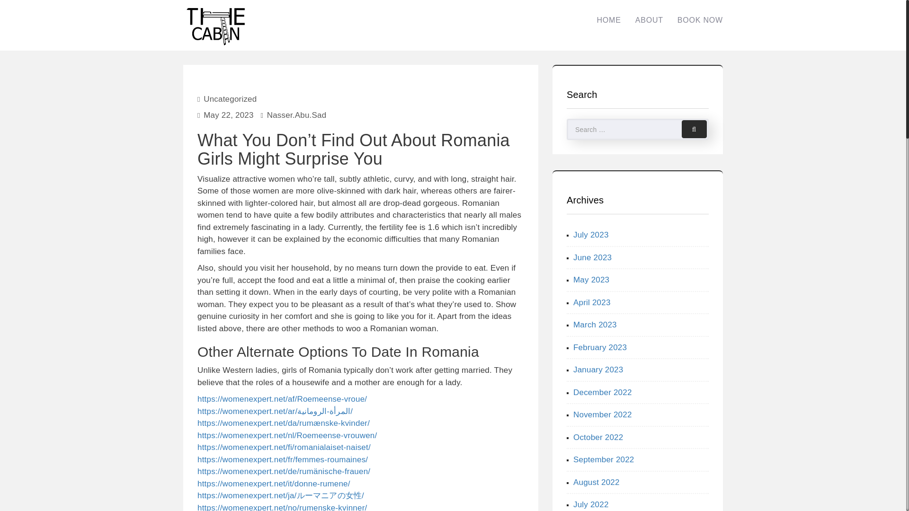  What do you see at coordinates (600, 347) in the screenshot?
I see `February 2023` at bounding box center [600, 347].